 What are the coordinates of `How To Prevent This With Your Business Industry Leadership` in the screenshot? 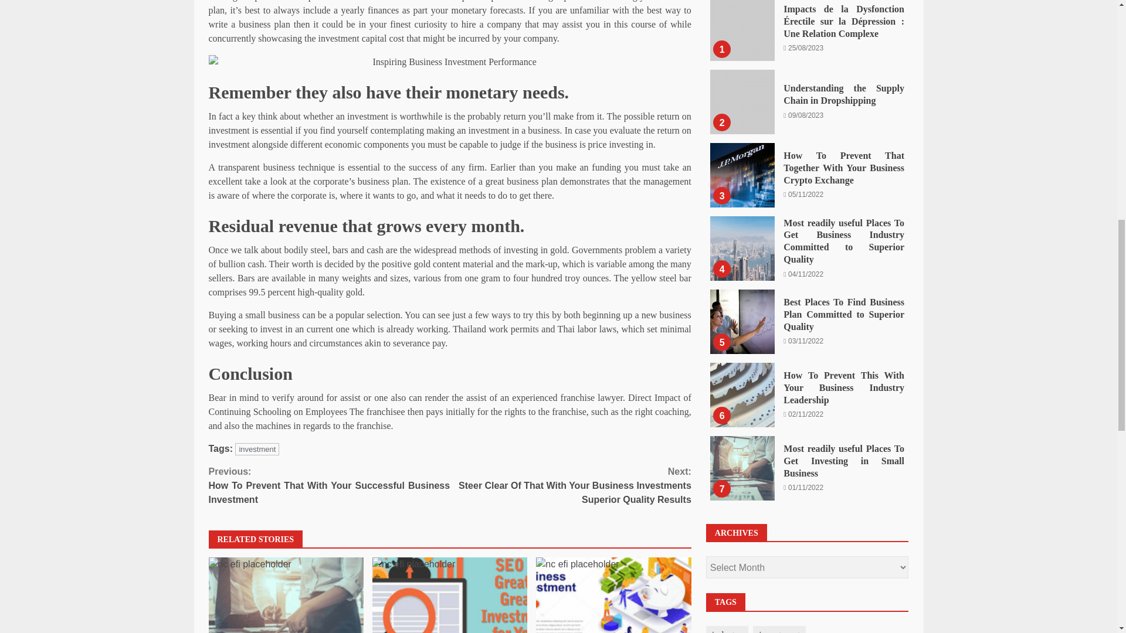 It's located at (742, 20).